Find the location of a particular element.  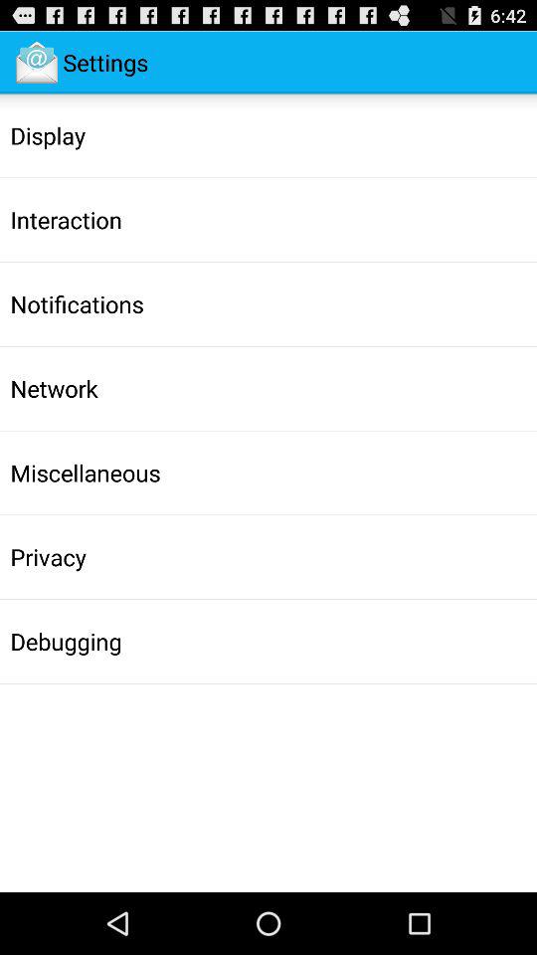

press the app at the bottom left corner is located at coordinates (66, 641).